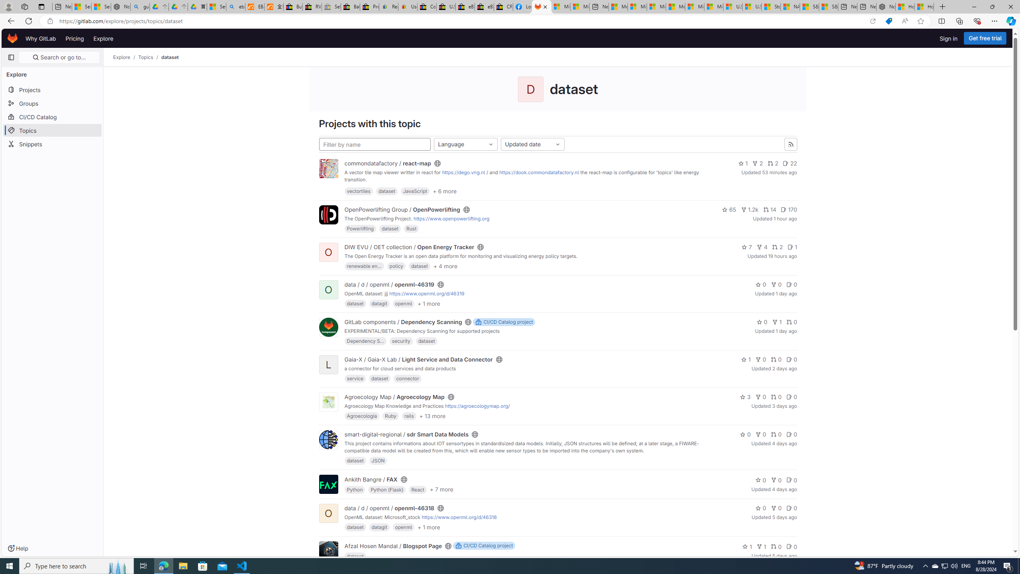  Describe the element at coordinates (355, 556) in the screenshot. I see `dataset` at that location.